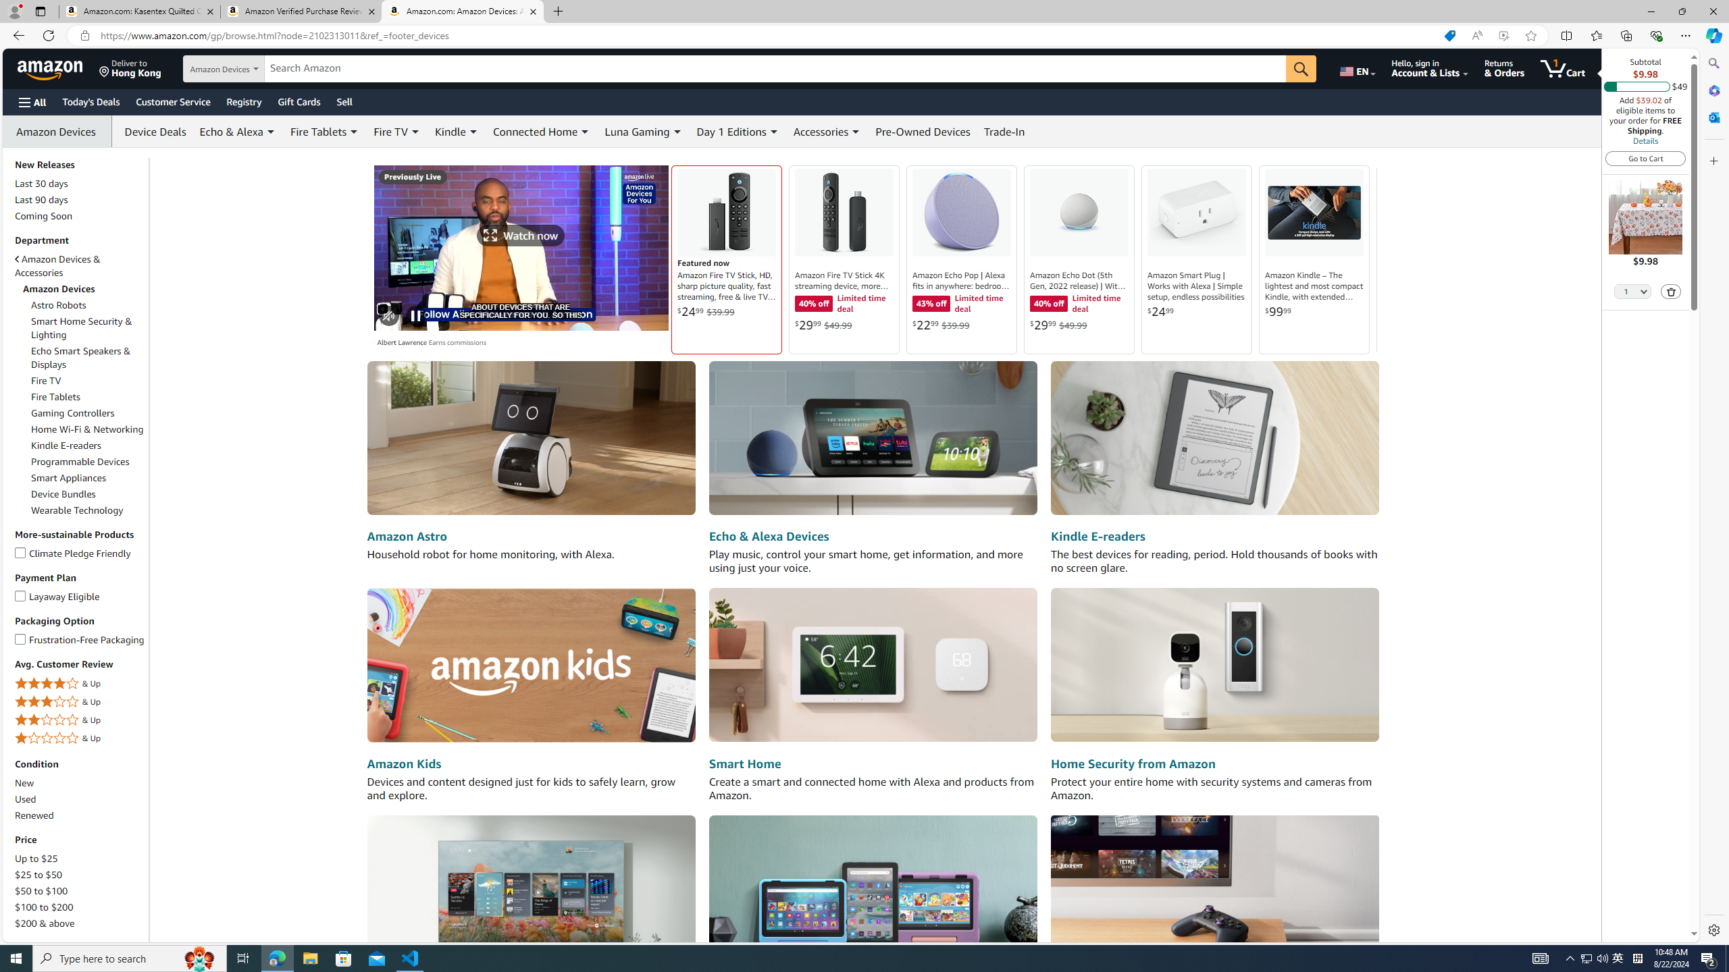 This screenshot has height=972, width=1729. Describe the element at coordinates (37, 859) in the screenshot. I see `Up to $25` at that location.